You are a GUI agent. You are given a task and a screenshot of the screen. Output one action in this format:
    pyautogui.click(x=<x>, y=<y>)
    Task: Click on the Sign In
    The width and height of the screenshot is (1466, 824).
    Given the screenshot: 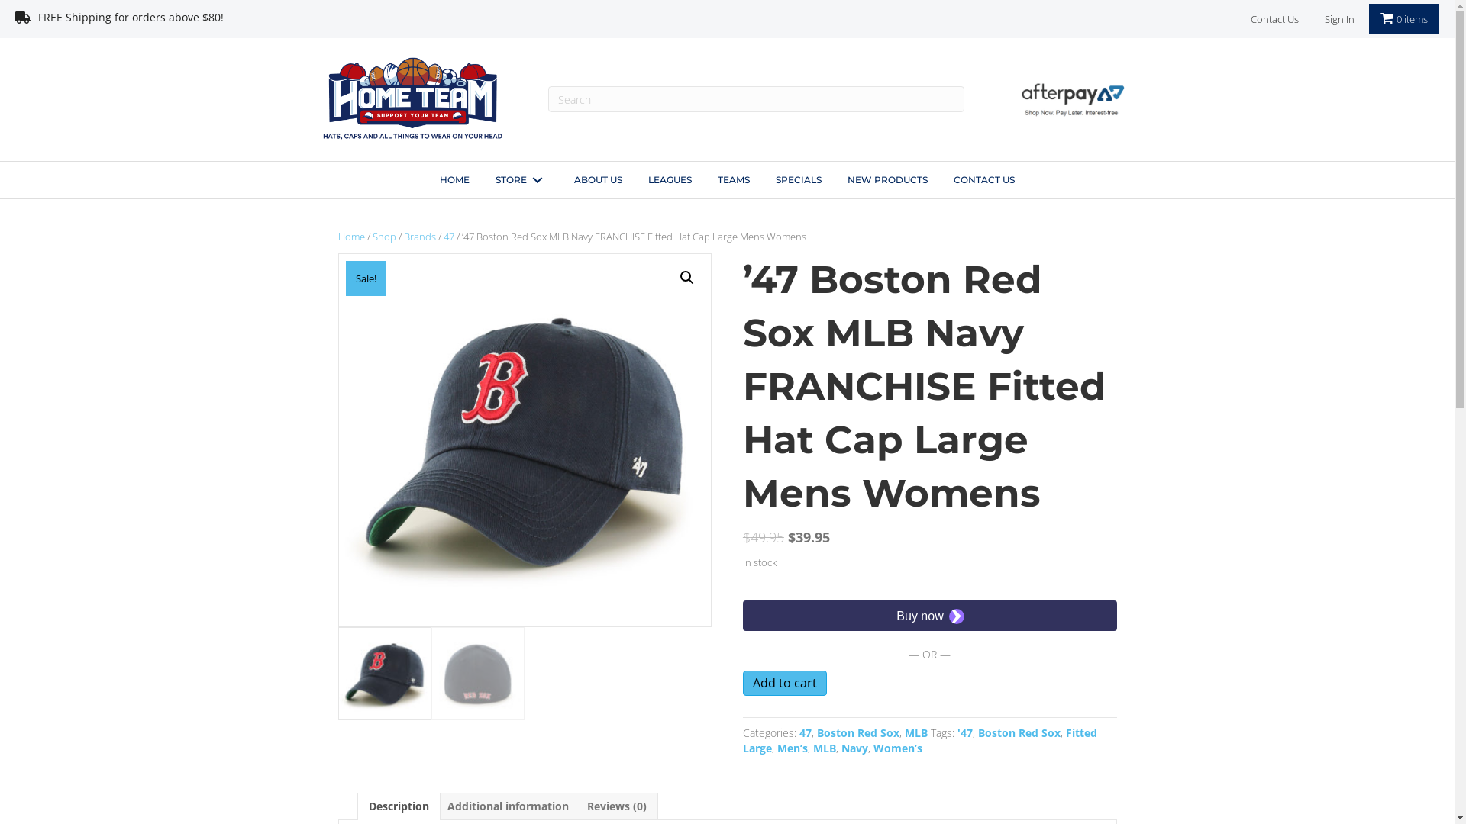 What is the action you would take?
    pyautogui.click(x=1339, y=20)
    